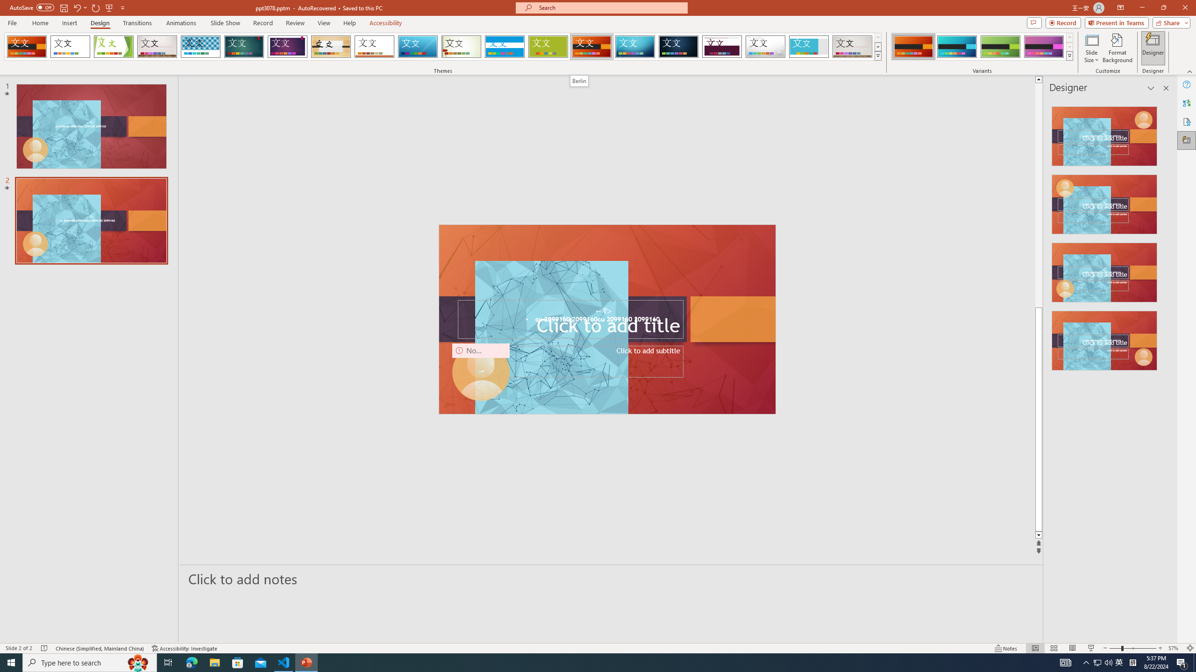 This screenshot has height=672, width=1196. Describe the element at coordinates (1118, 48) in the screenshot. I see `Format Background` at that location.